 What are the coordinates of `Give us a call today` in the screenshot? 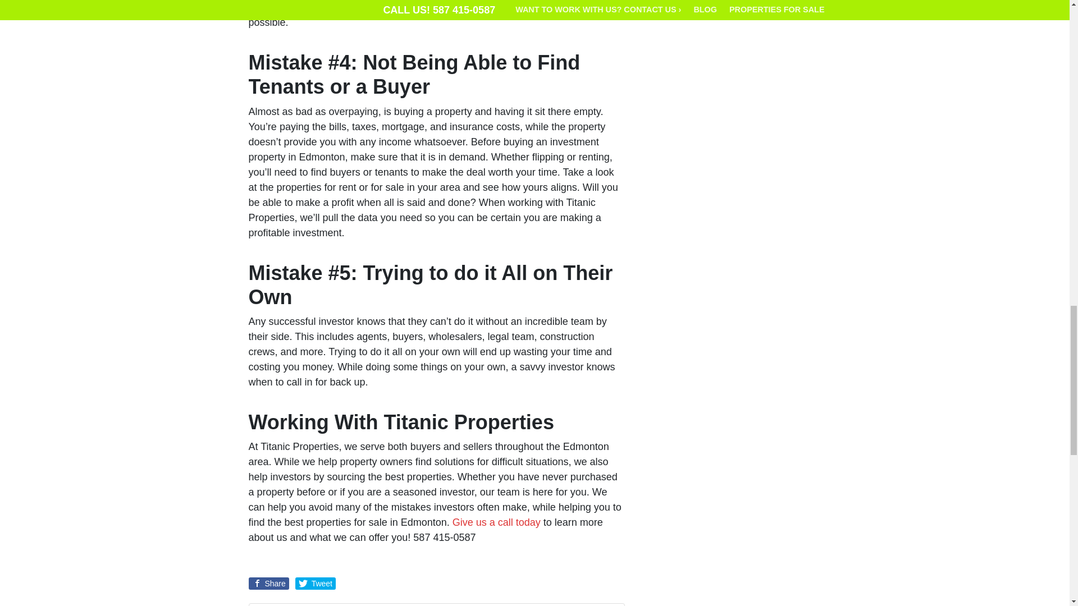 It's located at (496, 522).